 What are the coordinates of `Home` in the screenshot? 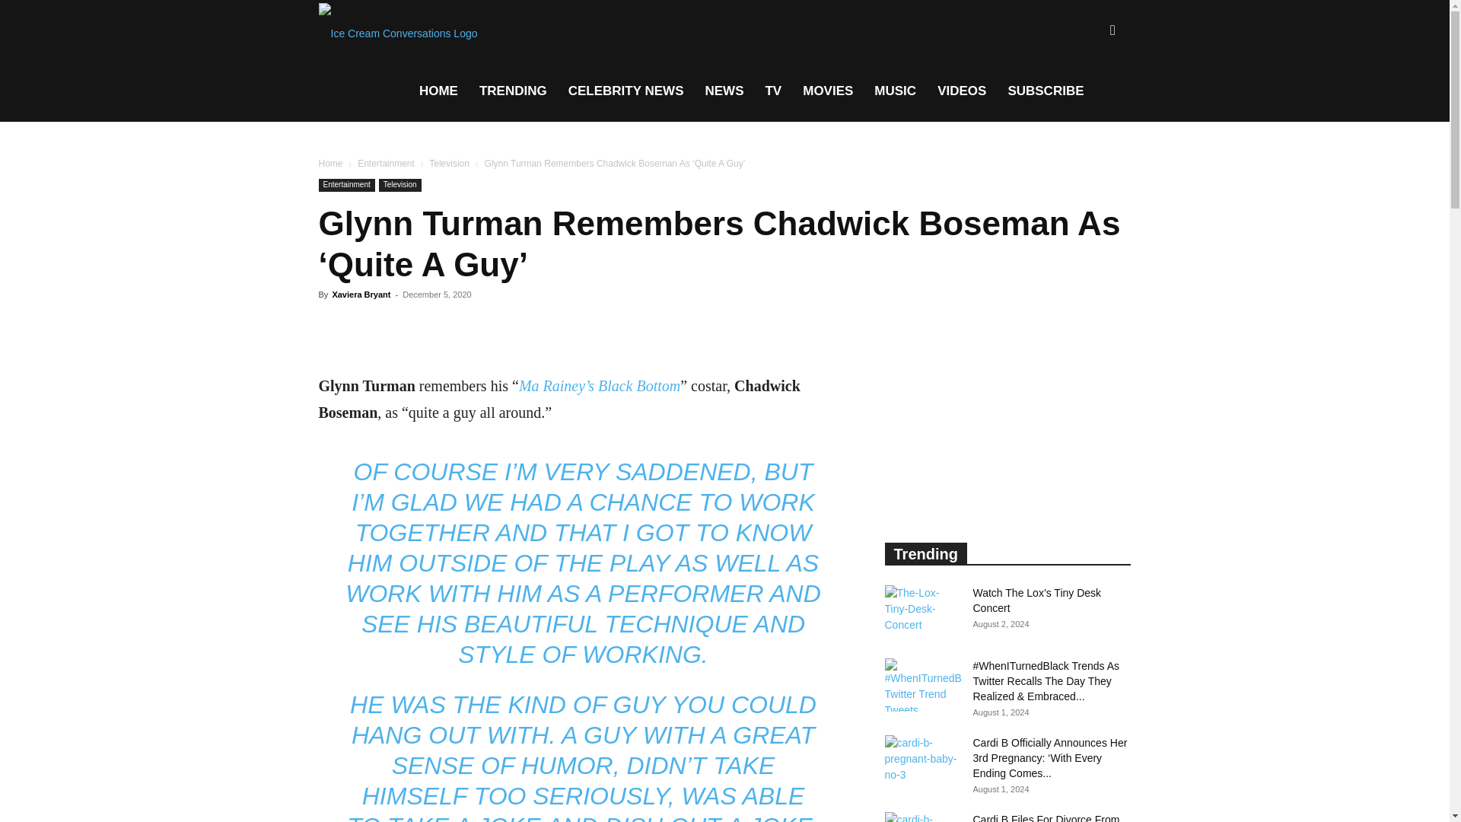 It's located at (330, 164).